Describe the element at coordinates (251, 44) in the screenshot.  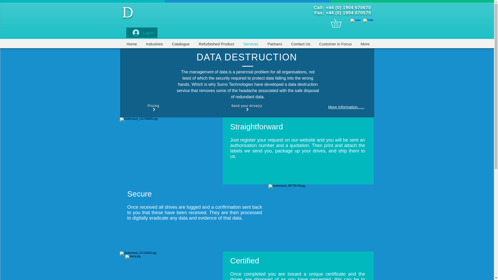
I see `Services` at that location.